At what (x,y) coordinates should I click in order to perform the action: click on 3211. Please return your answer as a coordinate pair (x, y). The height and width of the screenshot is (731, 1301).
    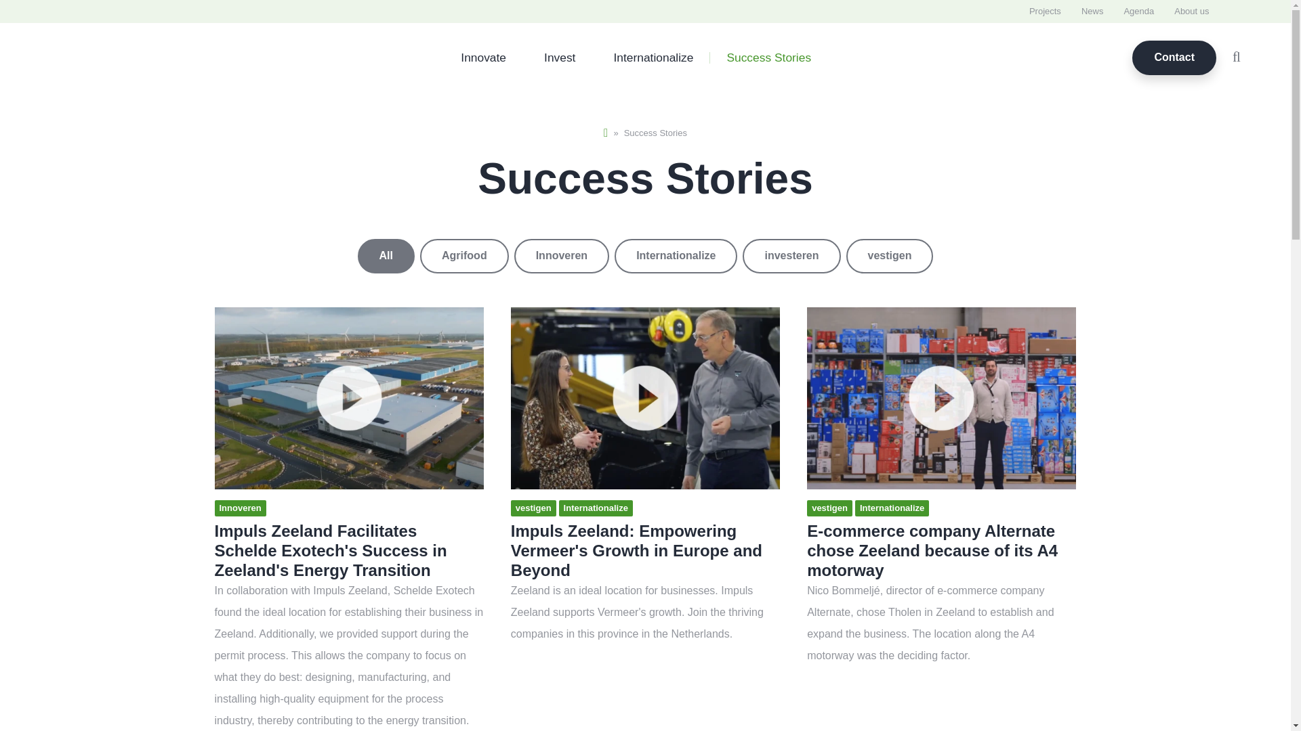
    Looking at the image, I should click on (645, 256).